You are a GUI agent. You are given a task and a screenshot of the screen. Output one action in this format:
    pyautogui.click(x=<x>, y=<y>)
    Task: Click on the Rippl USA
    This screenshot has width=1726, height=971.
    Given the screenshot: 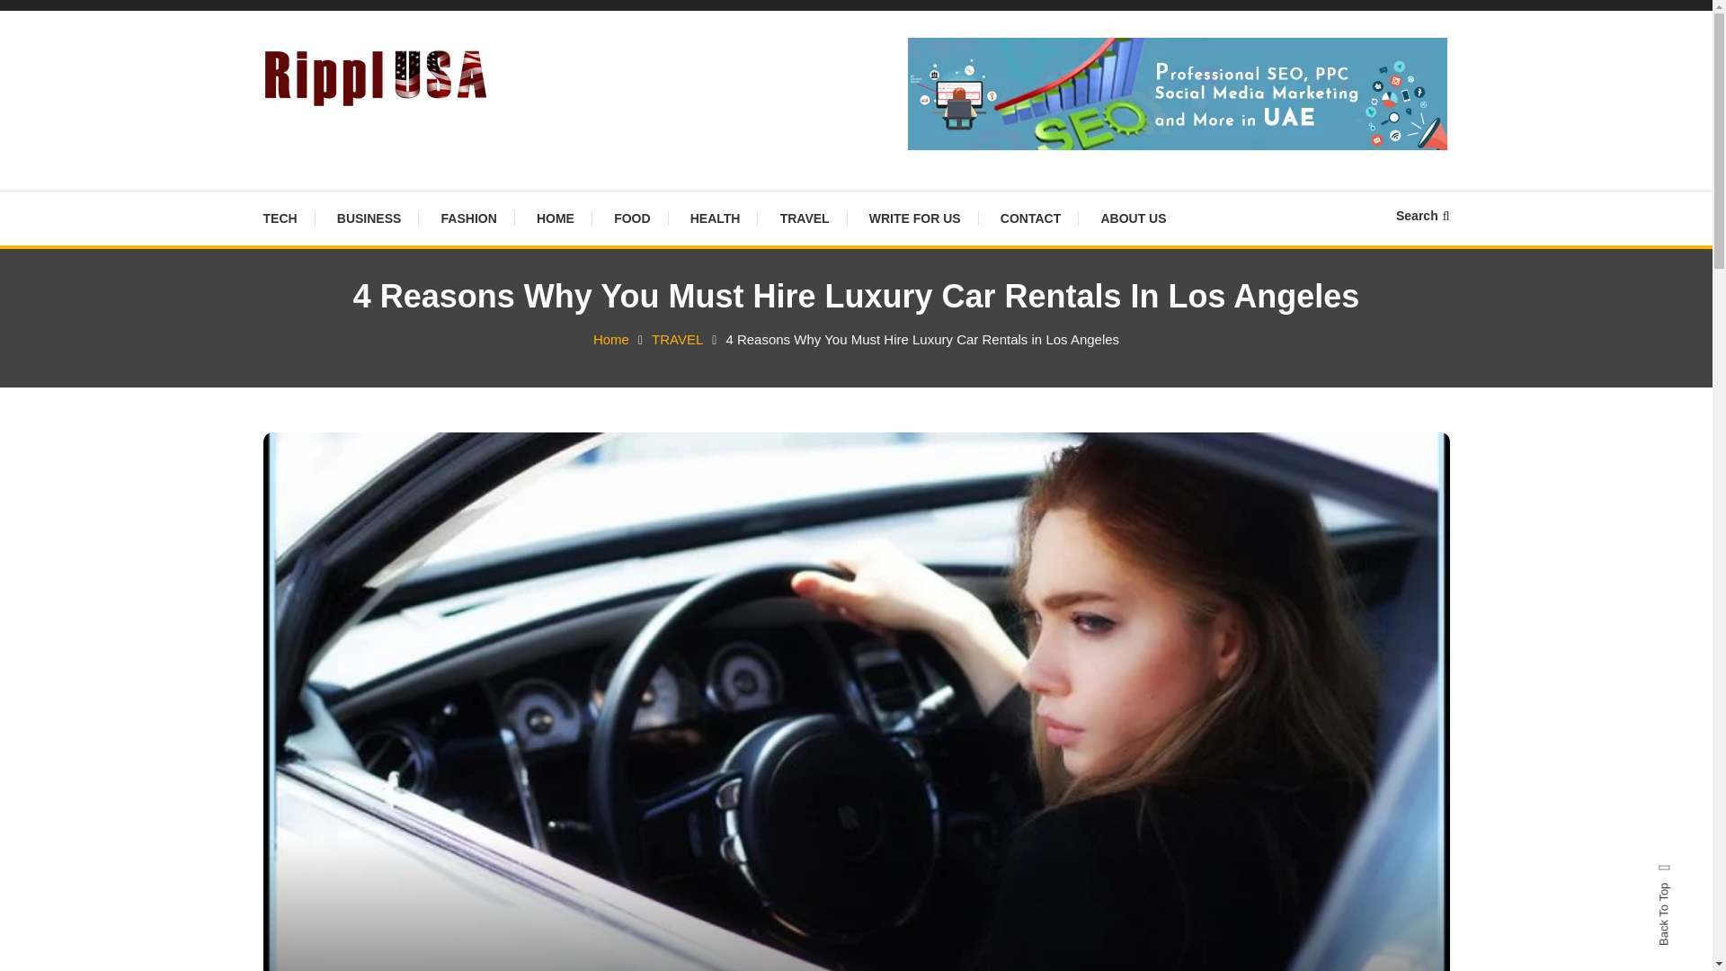 What is the action you would take?
    pyautogui.click(x=342, y=133)
    